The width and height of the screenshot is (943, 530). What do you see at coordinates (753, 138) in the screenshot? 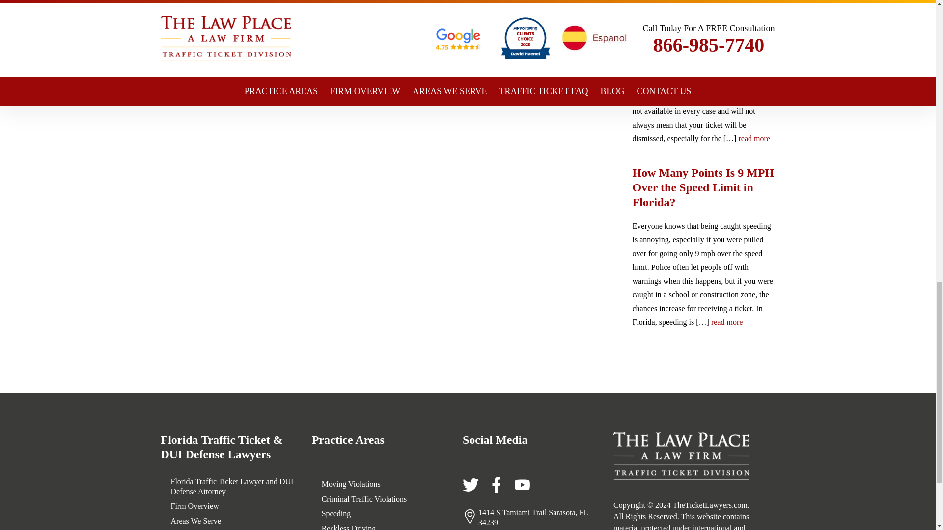
I see `read more` at bounding box center [753, 138].